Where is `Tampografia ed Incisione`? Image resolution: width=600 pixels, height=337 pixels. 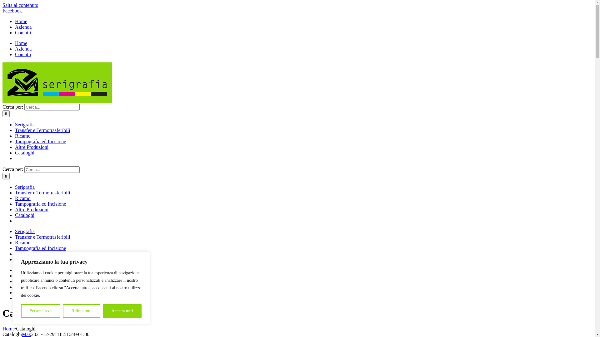 Tampografia ed Incisione is located at coordinates (41, 142).